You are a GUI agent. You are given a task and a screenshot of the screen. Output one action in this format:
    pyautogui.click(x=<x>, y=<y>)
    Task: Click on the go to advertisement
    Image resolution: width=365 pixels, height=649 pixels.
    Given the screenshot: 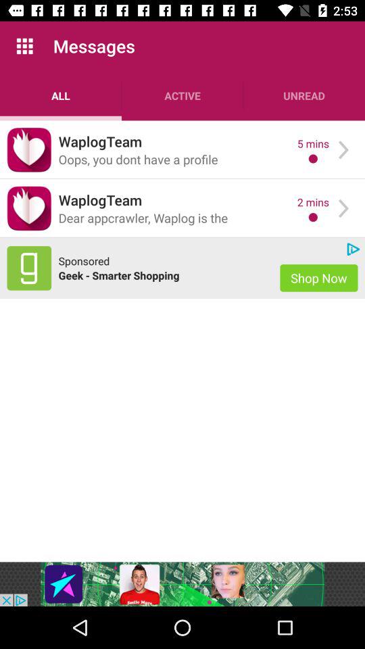 What is the action you would take?
    pyautogui.click(x=29, y=268)
    